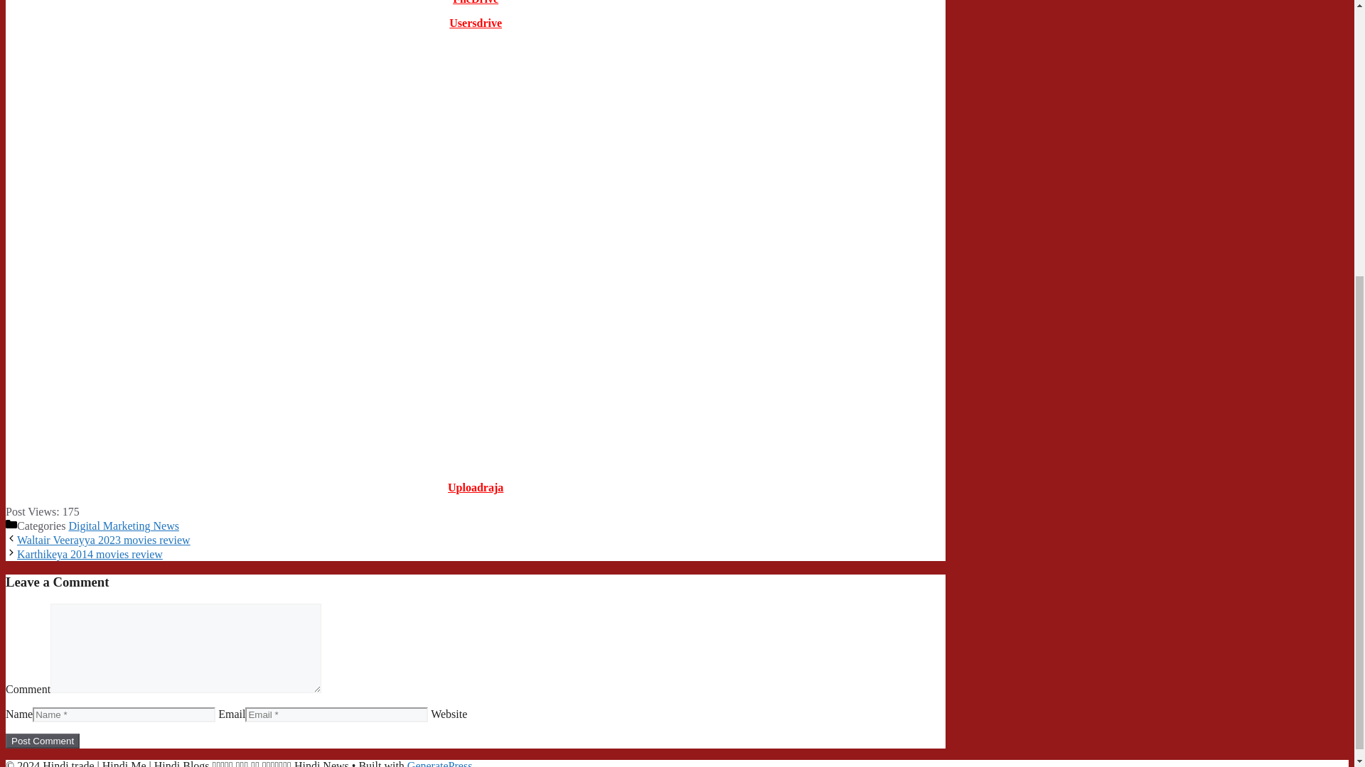  Describe the element at coordinates (42, 741) in the screenshot. I see `Post Comment` at that location.